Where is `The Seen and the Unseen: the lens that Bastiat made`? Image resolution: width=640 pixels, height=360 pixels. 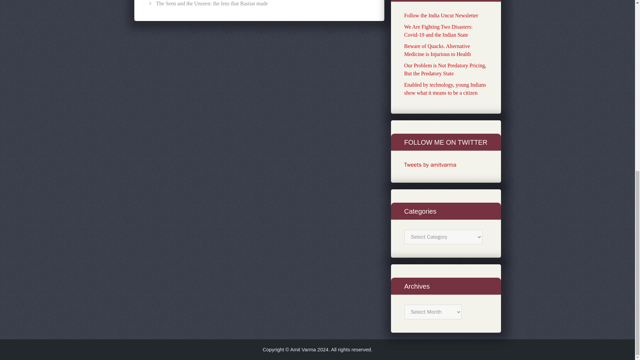
The Seen and the Unseen: the lens that Bastiat made is located at coordinates (212, 3).